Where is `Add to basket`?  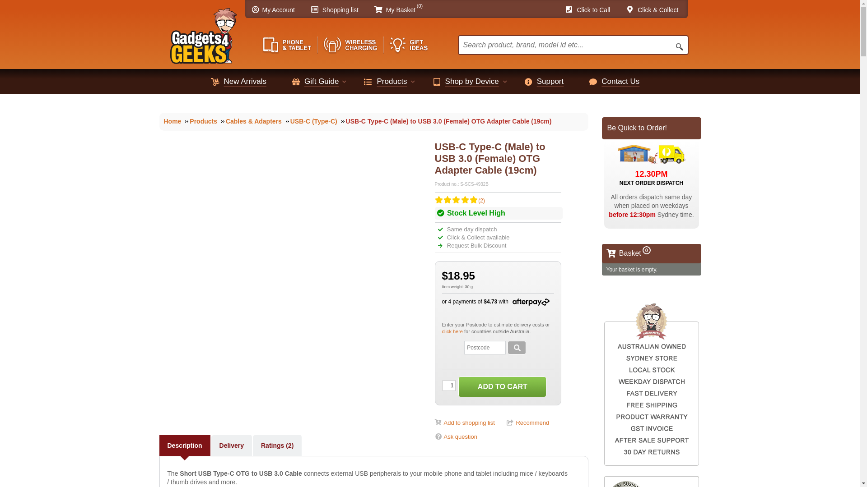
Add to basket is located at coordinates (502, 387).